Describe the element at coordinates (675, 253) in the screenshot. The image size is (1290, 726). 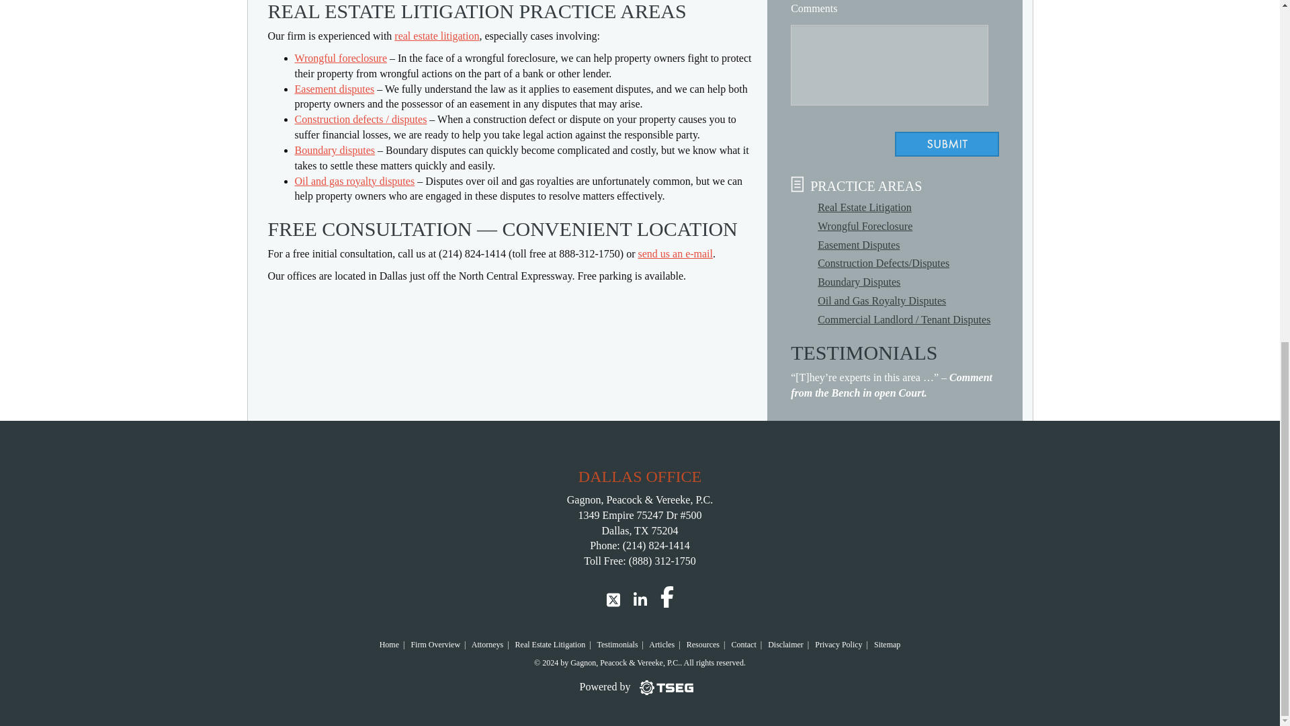
I see `send us an e-mail` at that location.